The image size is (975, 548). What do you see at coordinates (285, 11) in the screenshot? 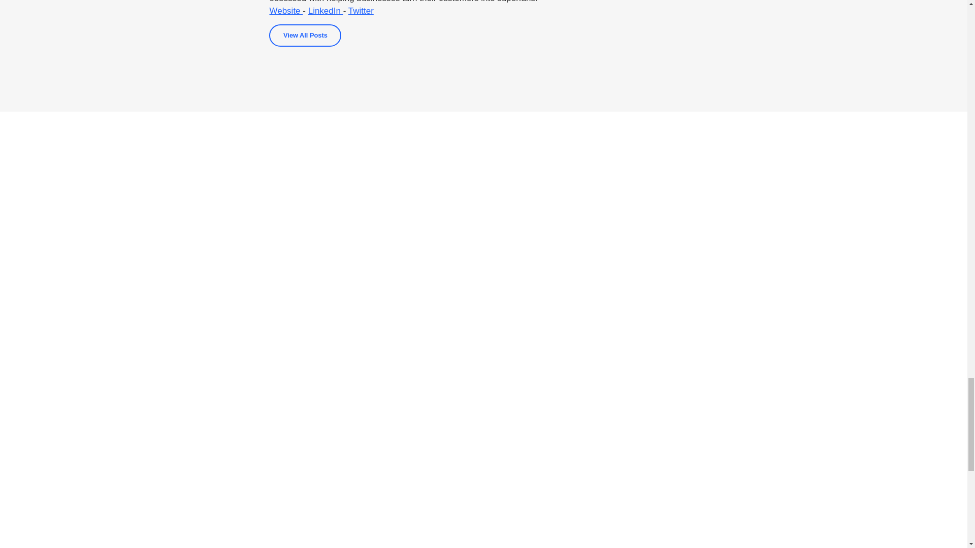
I see `Website` at bounding box center [285, 11].